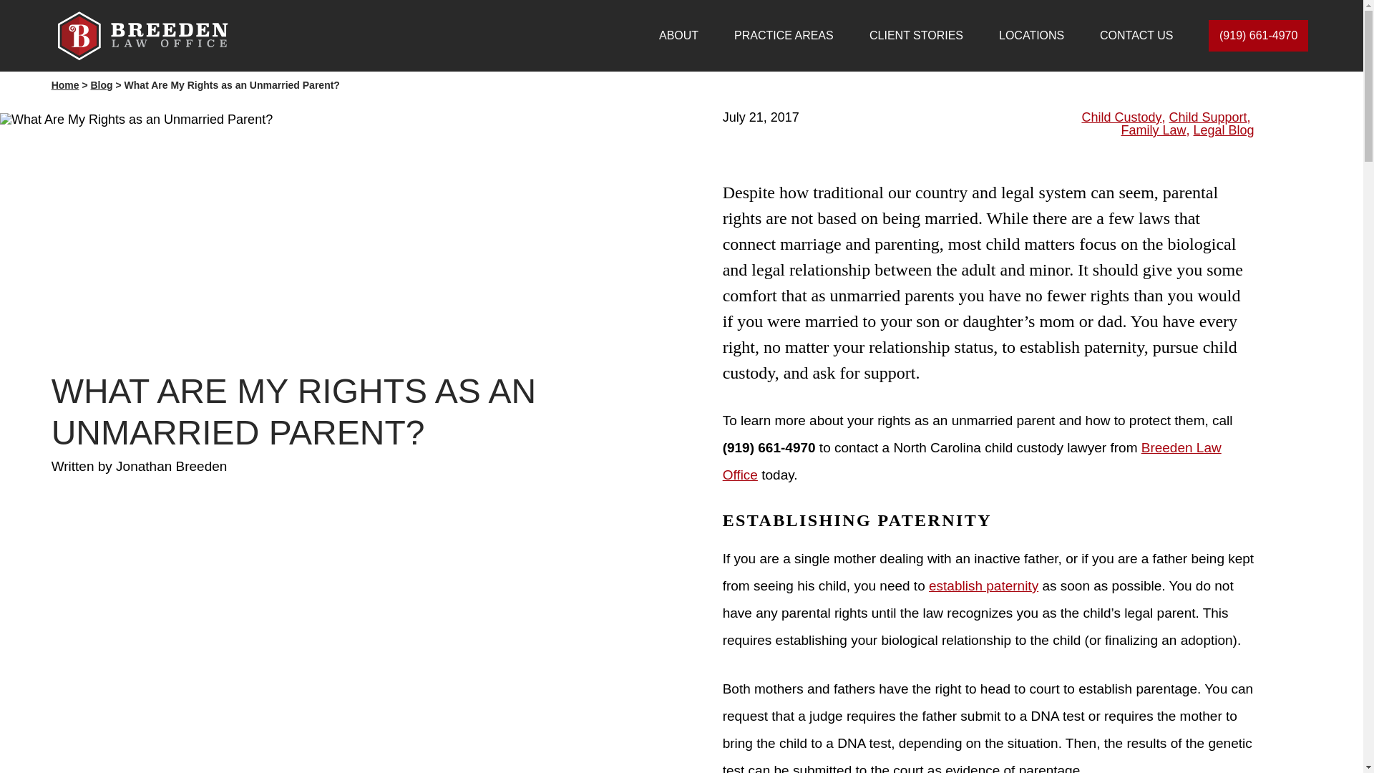 Image resolution: width=1374 pixels, height=773 pixels. Describe the element at coordinates (102, 85) in the screenshot. I see `Blog` at that location.